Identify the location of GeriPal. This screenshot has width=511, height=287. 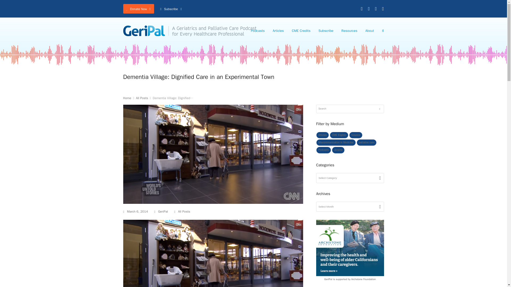
(163, 212).